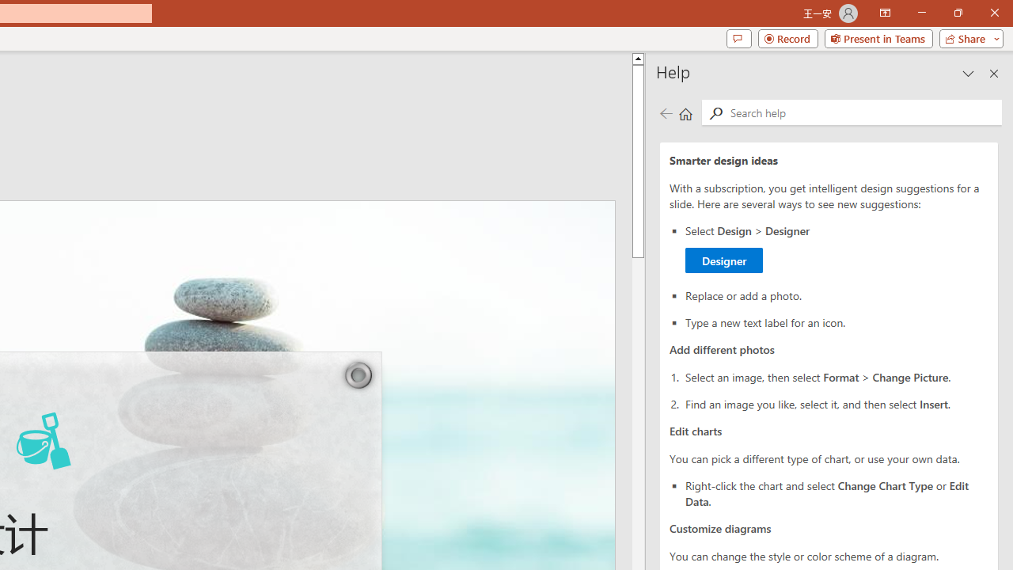 The width and height of the screenshot is (1013, 570). What do you see at coordinates (837, 321) in the screenshot?
I see `Type a new text label for an icon.` at bounding box center [837, 321].